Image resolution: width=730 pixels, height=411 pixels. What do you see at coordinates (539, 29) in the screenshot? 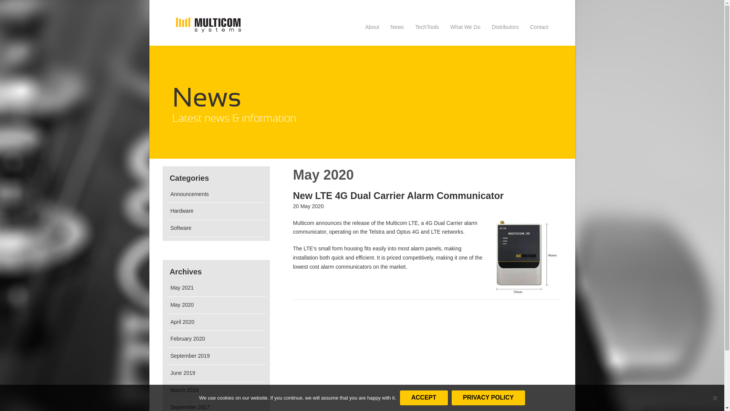
I see `Contact` at bounding box center [539, 29].